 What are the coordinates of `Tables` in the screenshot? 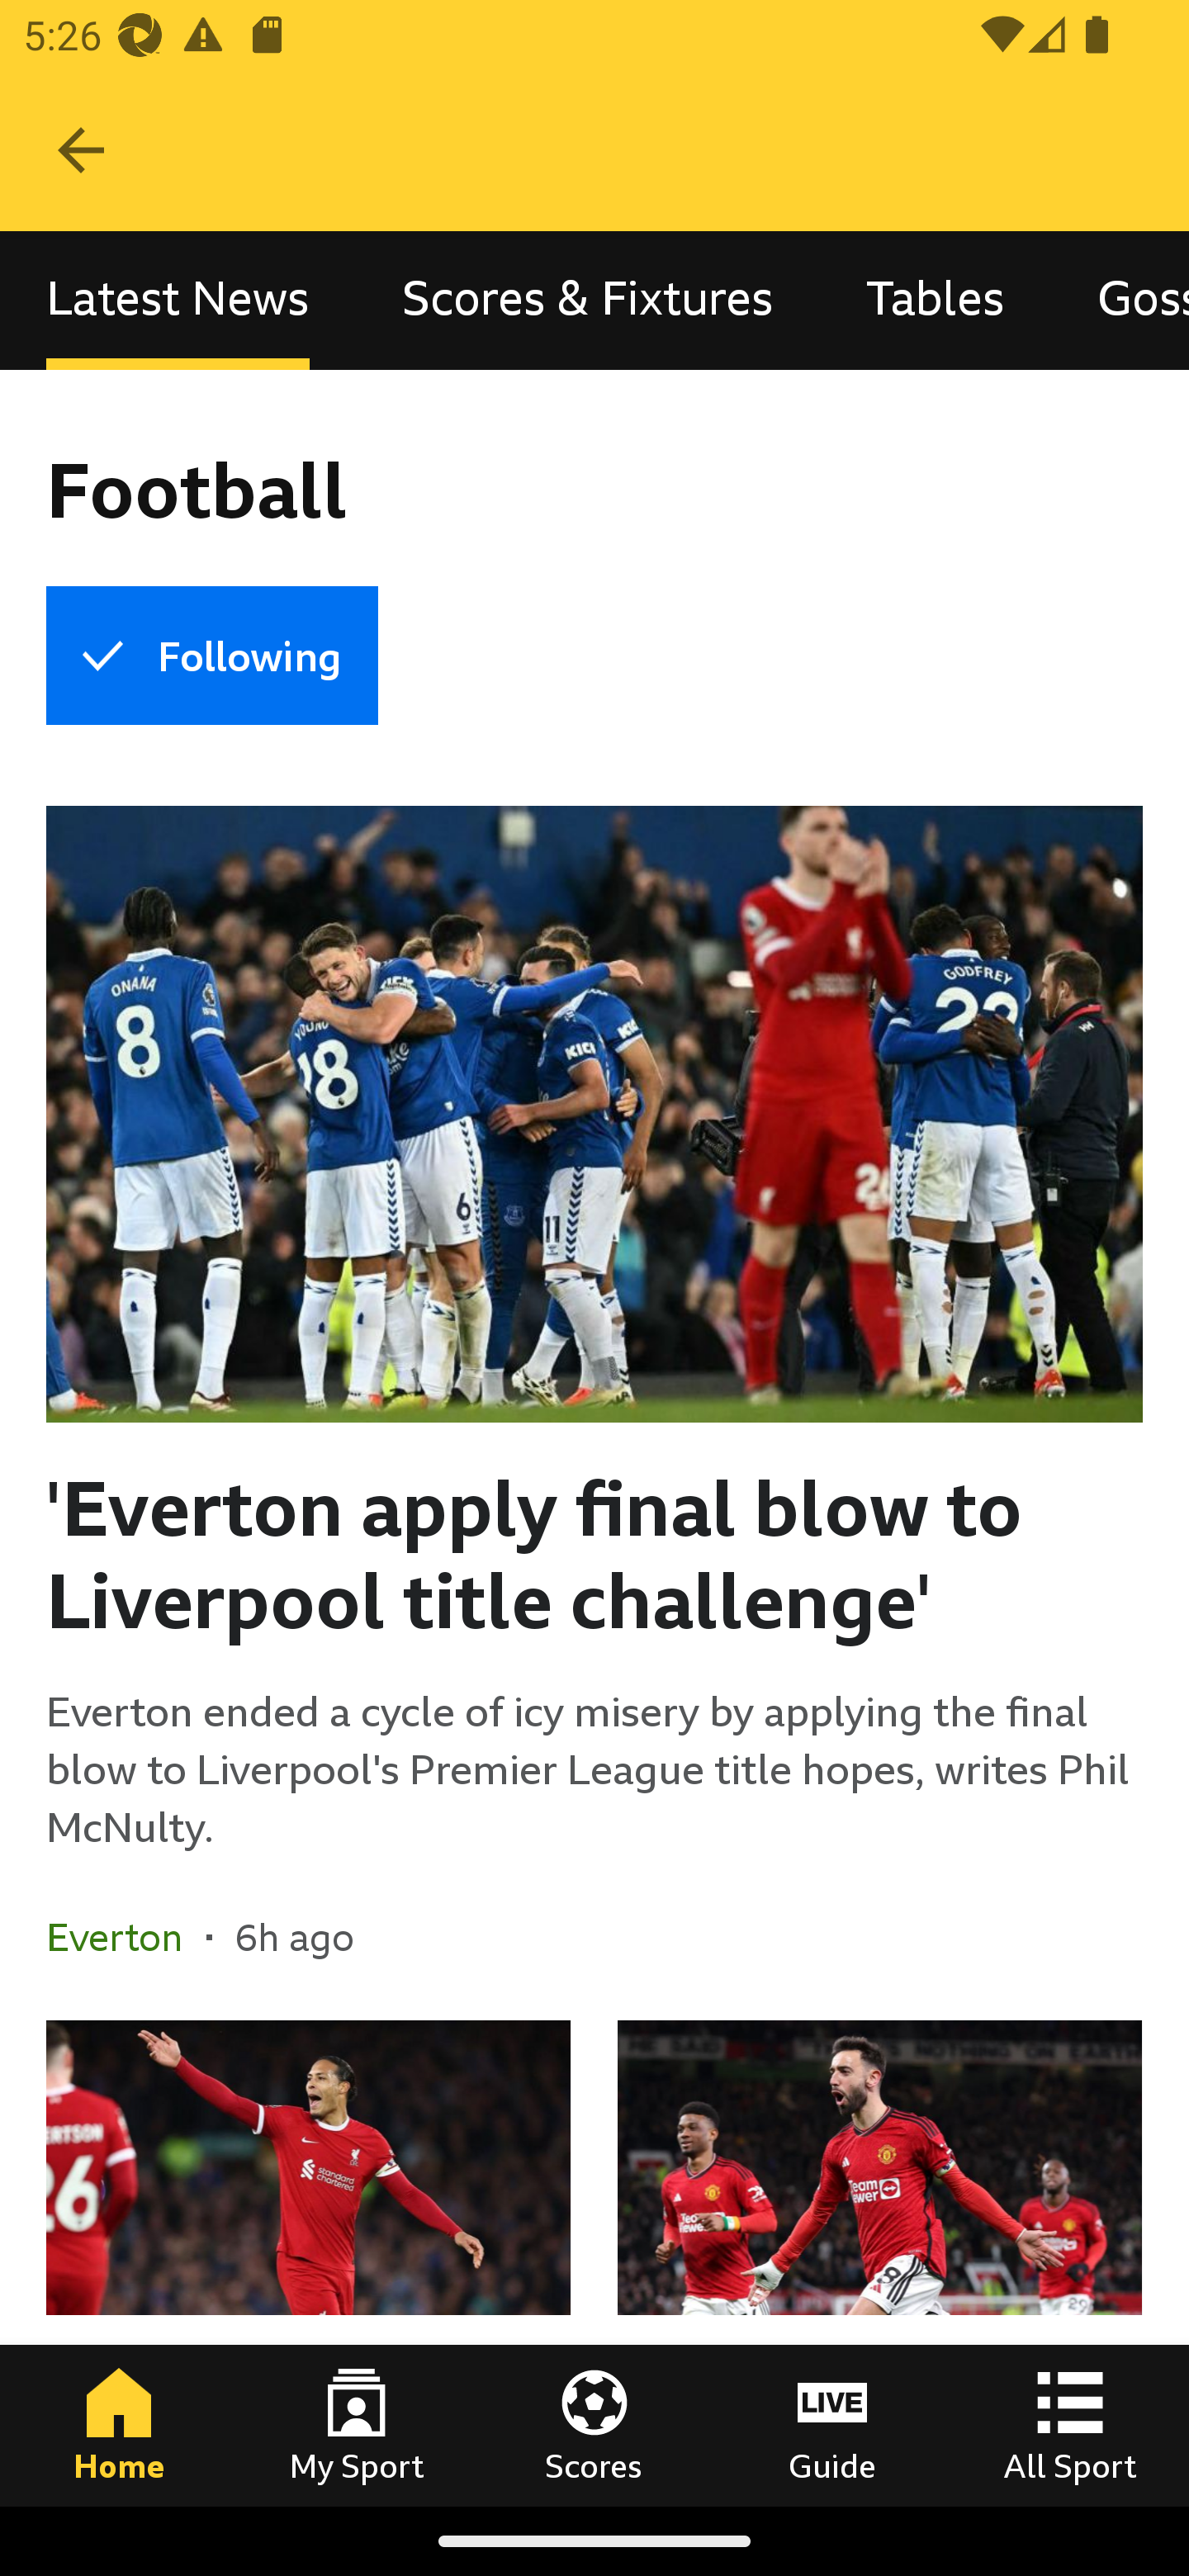 It's located at (935, 301).